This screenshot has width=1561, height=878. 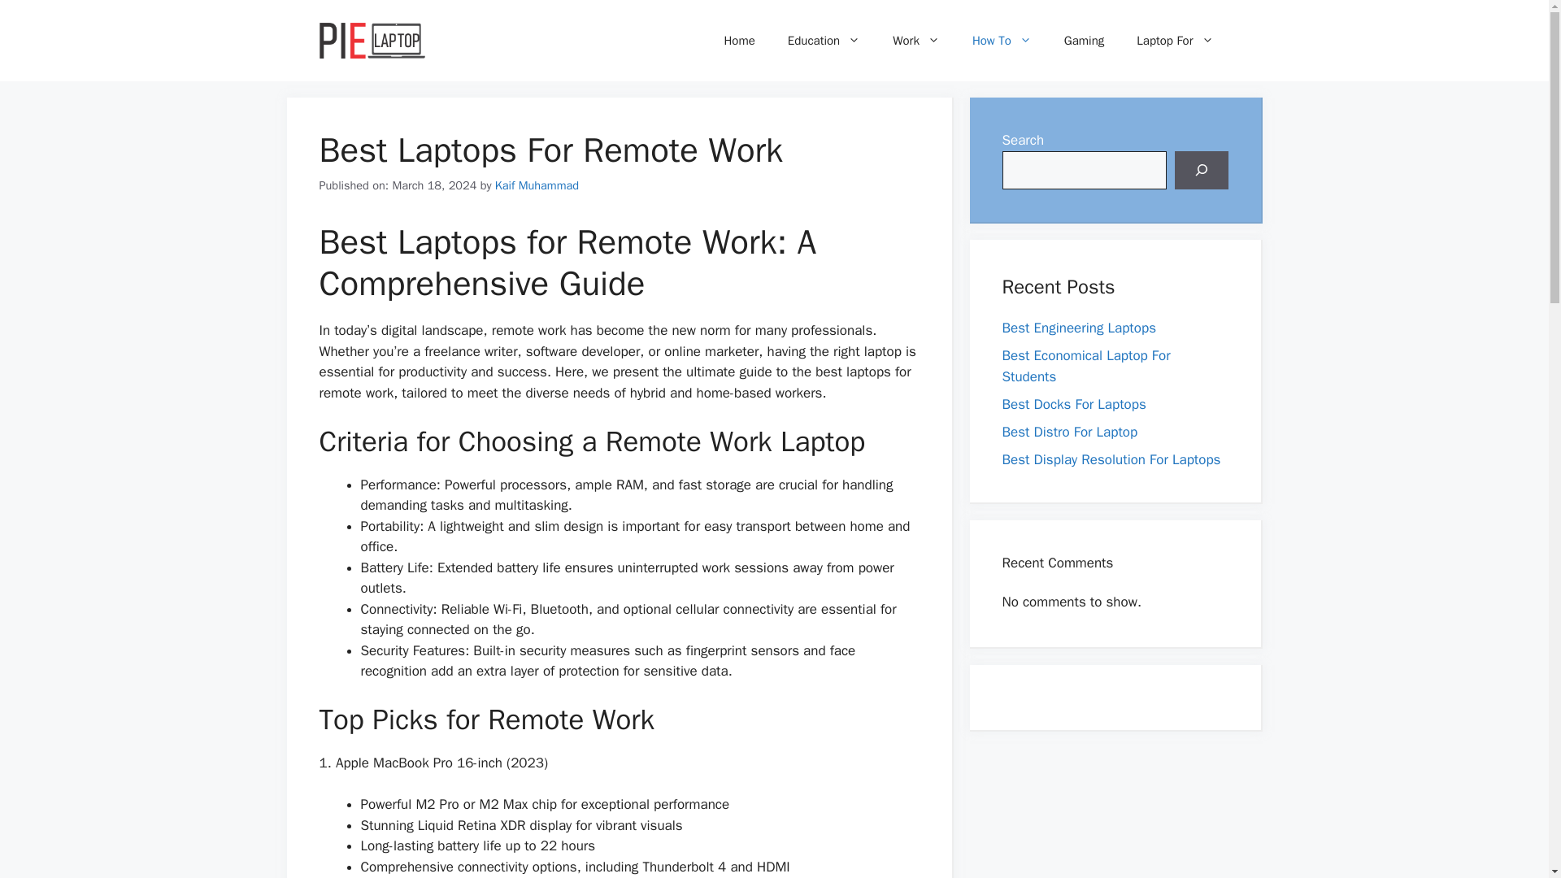 What do you see at coordinates (1175, 41) in the screenshot?
I see `Laptop For` at bounding box center [1175, 41].